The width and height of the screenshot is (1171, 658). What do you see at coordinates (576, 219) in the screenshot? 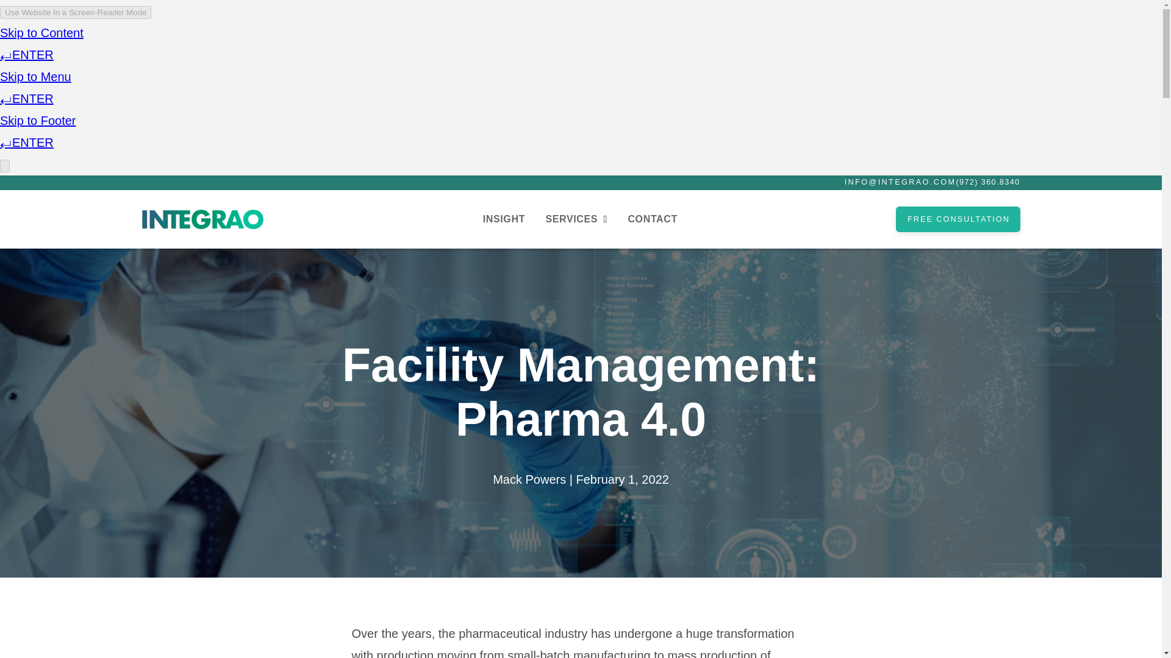
I see `SERVICES` at bounding box center [576, 219].